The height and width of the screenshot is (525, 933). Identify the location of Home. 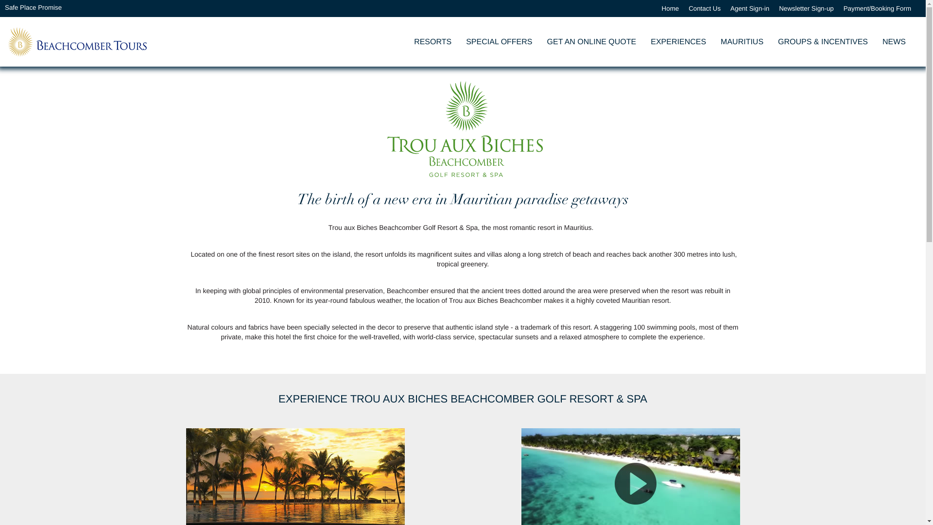
(670, 8).